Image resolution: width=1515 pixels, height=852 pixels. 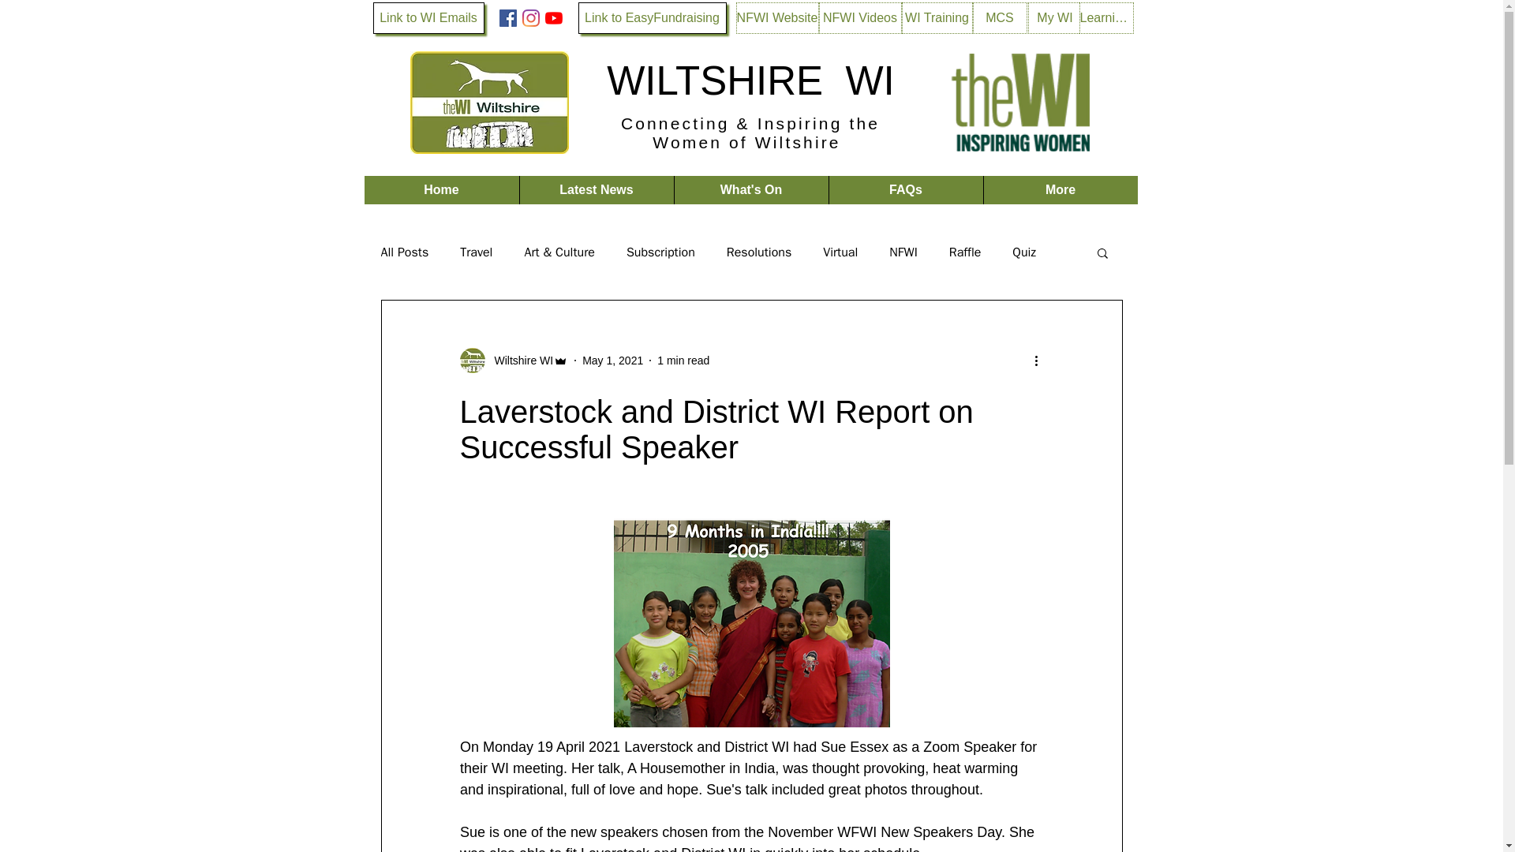 What do you see at coordinates (999, 18) in the screenshot?
I see `MCS` at bounding box center [999, 18].